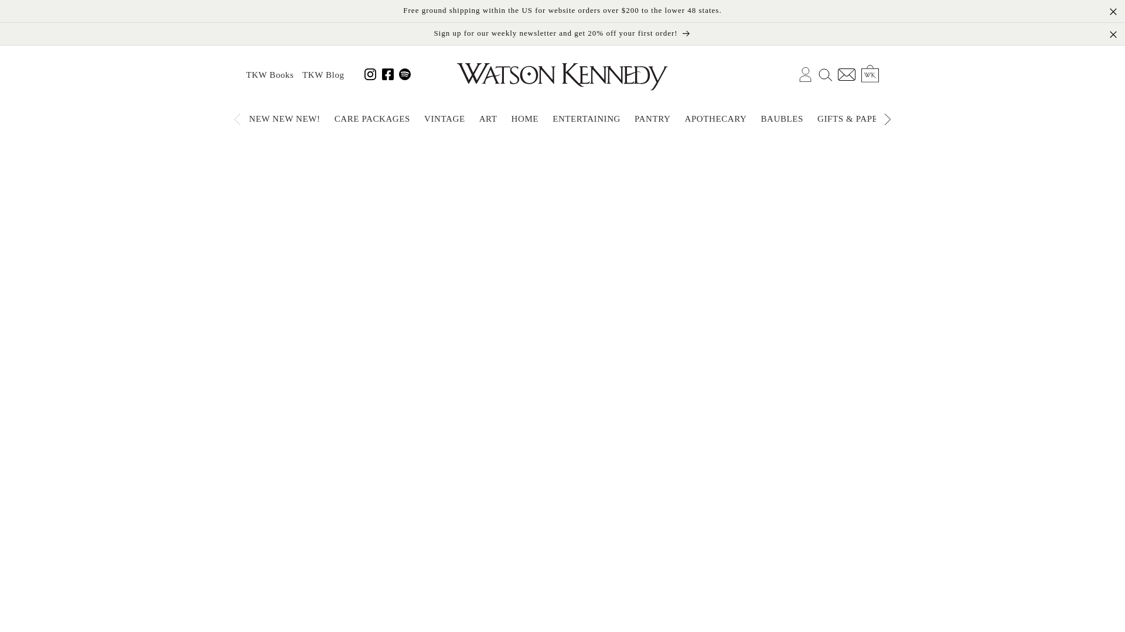 The width and height of the screenshot is (1125, 632). What do you see at coordinates (270, 75) in the screenshot?
I see `TKW Books` at bounding box center [270, 75].